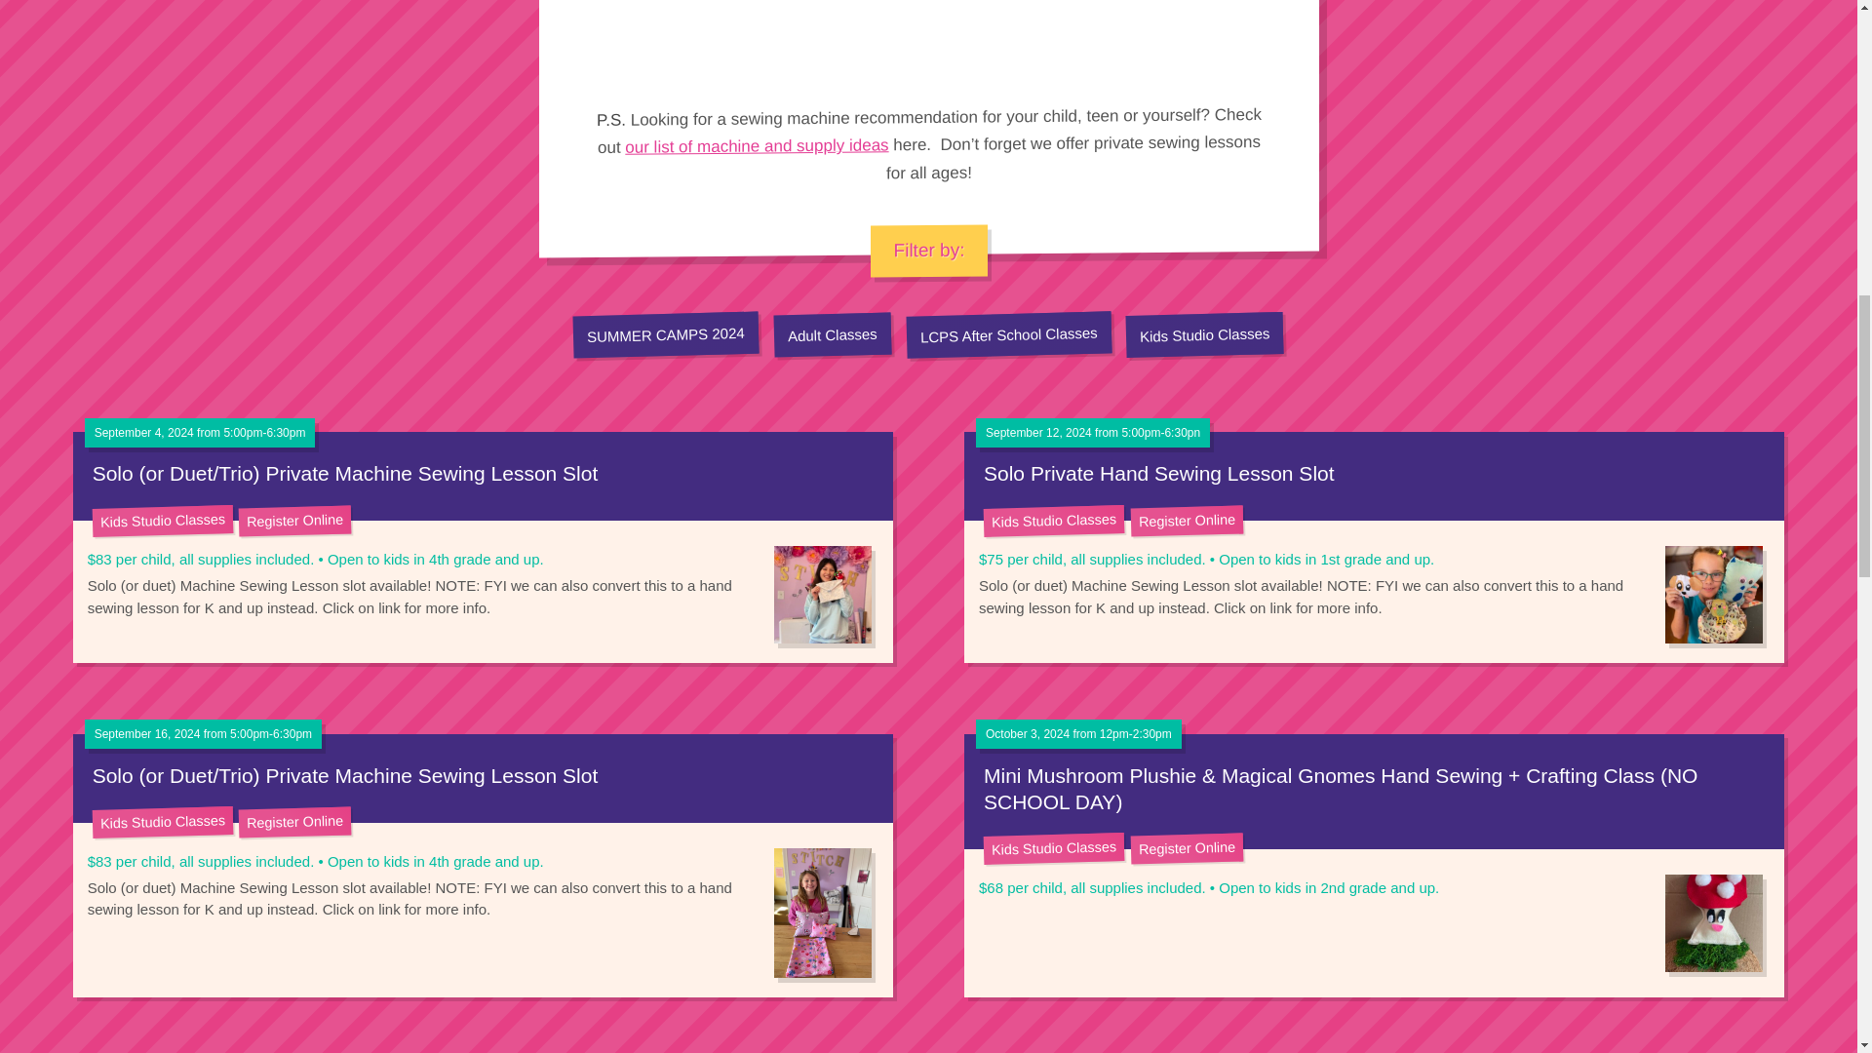 The image size is (1872, 1053). Describe the element at coordinates (1054, 846) in the screenshot. I see `Kids Studio Classes` at that location.